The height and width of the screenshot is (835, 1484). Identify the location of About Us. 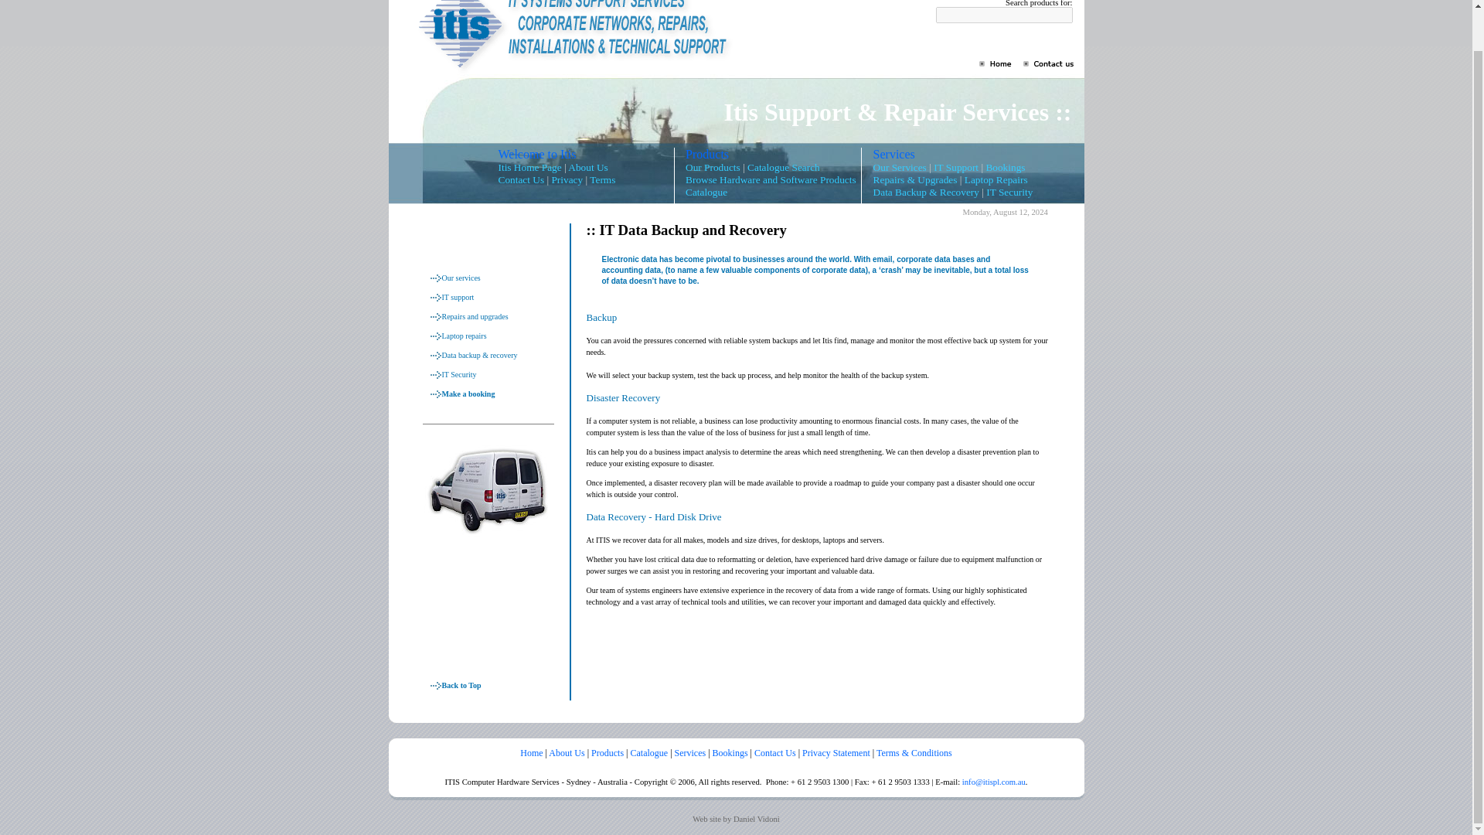
(587, 167).